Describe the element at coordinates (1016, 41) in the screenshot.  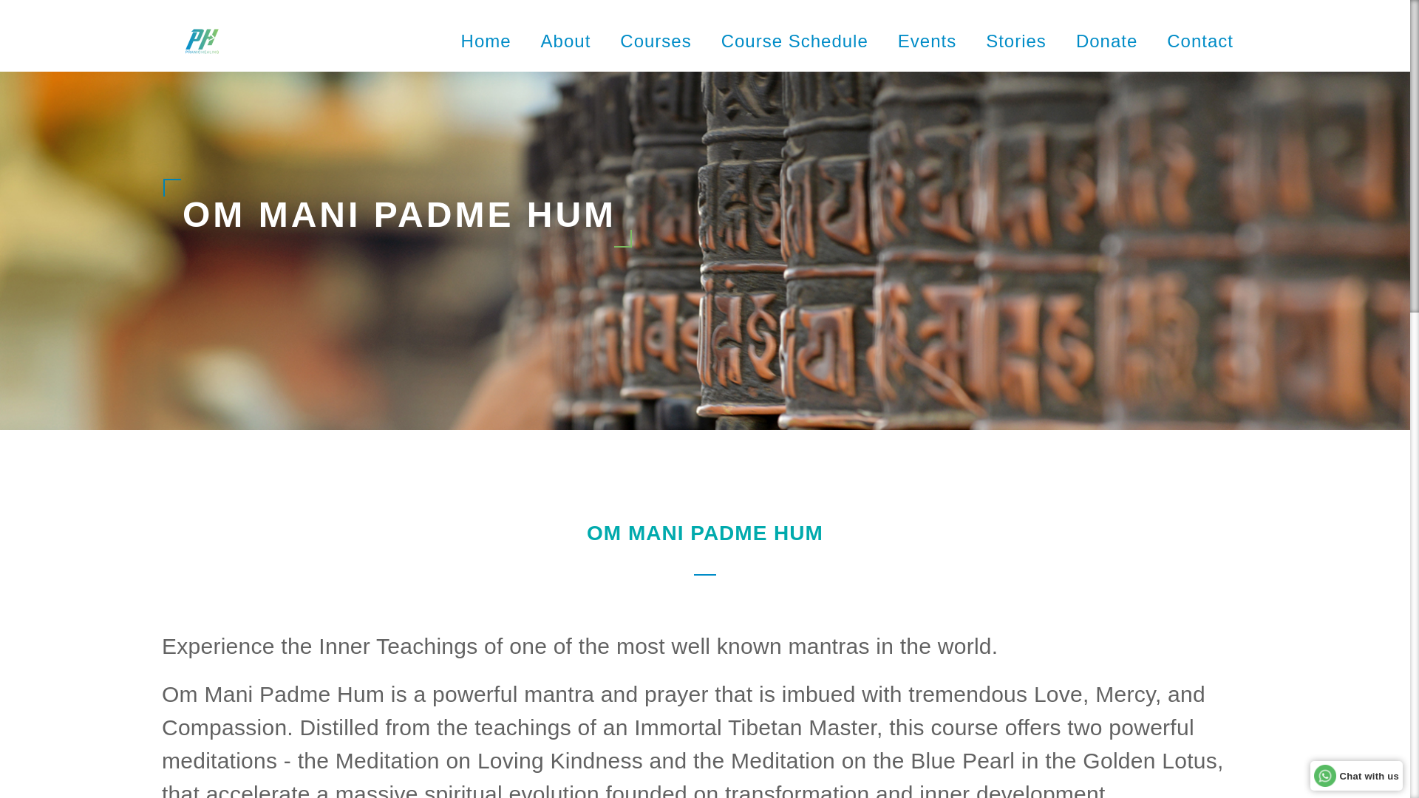
I see `Stories` at that location.